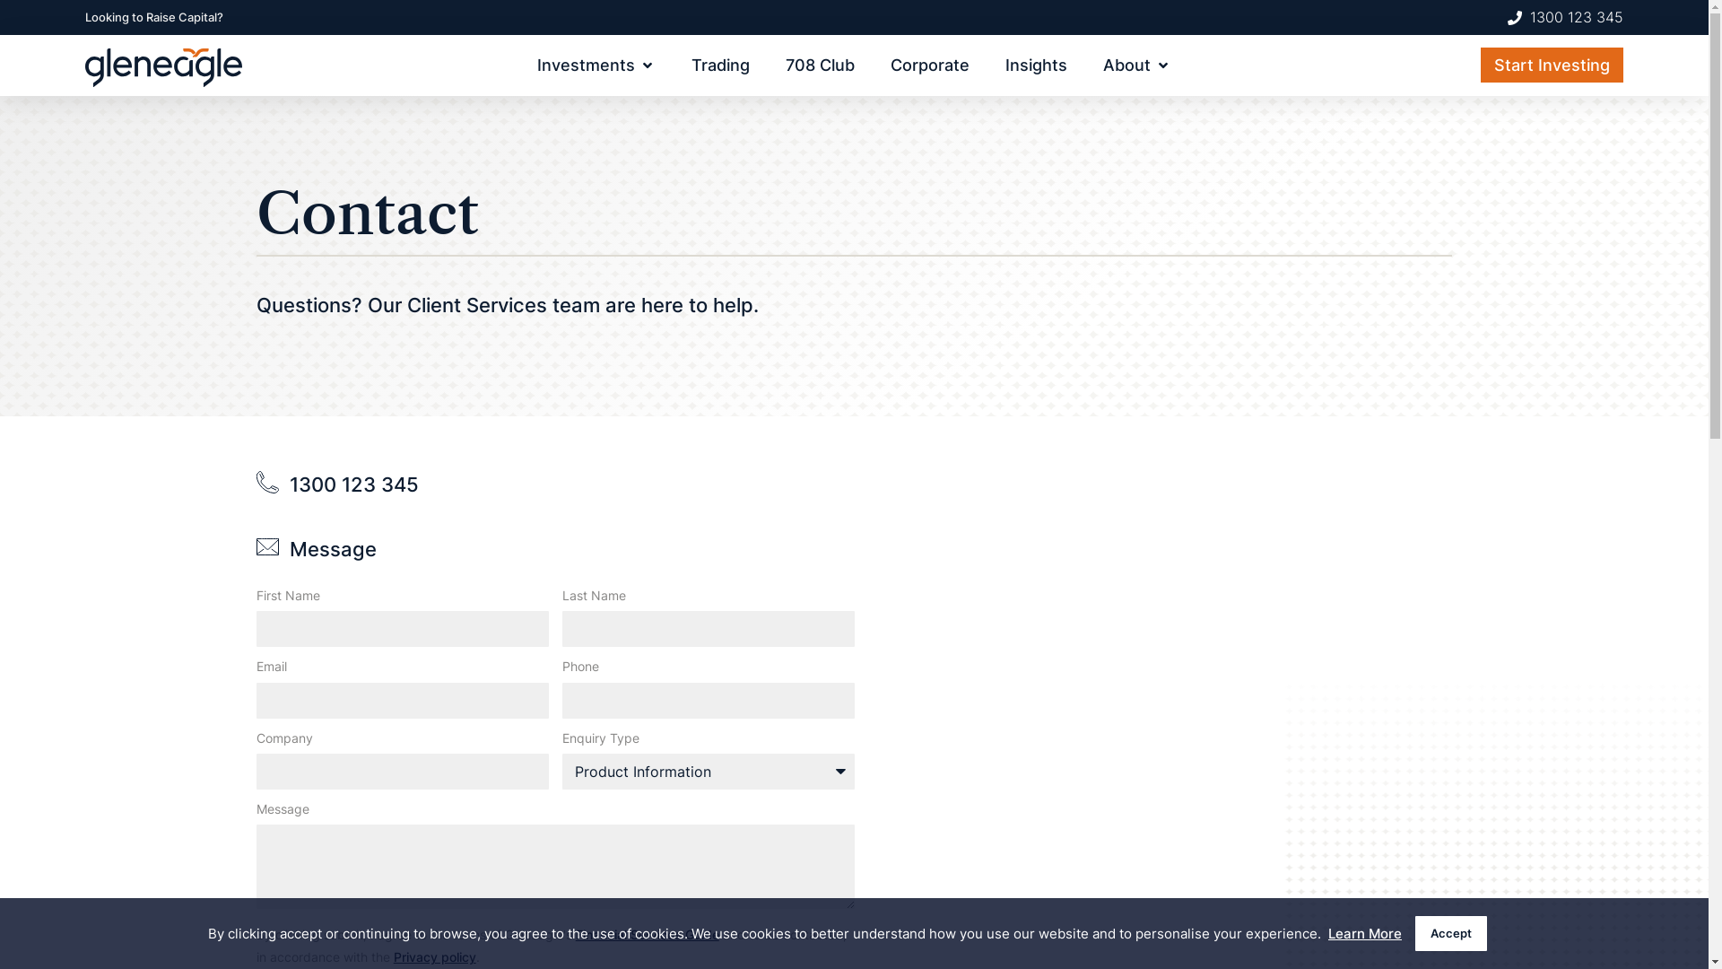 The height and width of the screenshot is (969, 1722). I want to click on Trading, so click(721, 65).